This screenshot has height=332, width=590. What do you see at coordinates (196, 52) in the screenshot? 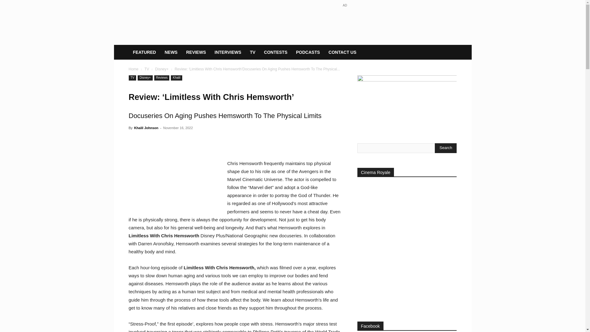
I see `REVIEWS` at bounding box center [196, 52].